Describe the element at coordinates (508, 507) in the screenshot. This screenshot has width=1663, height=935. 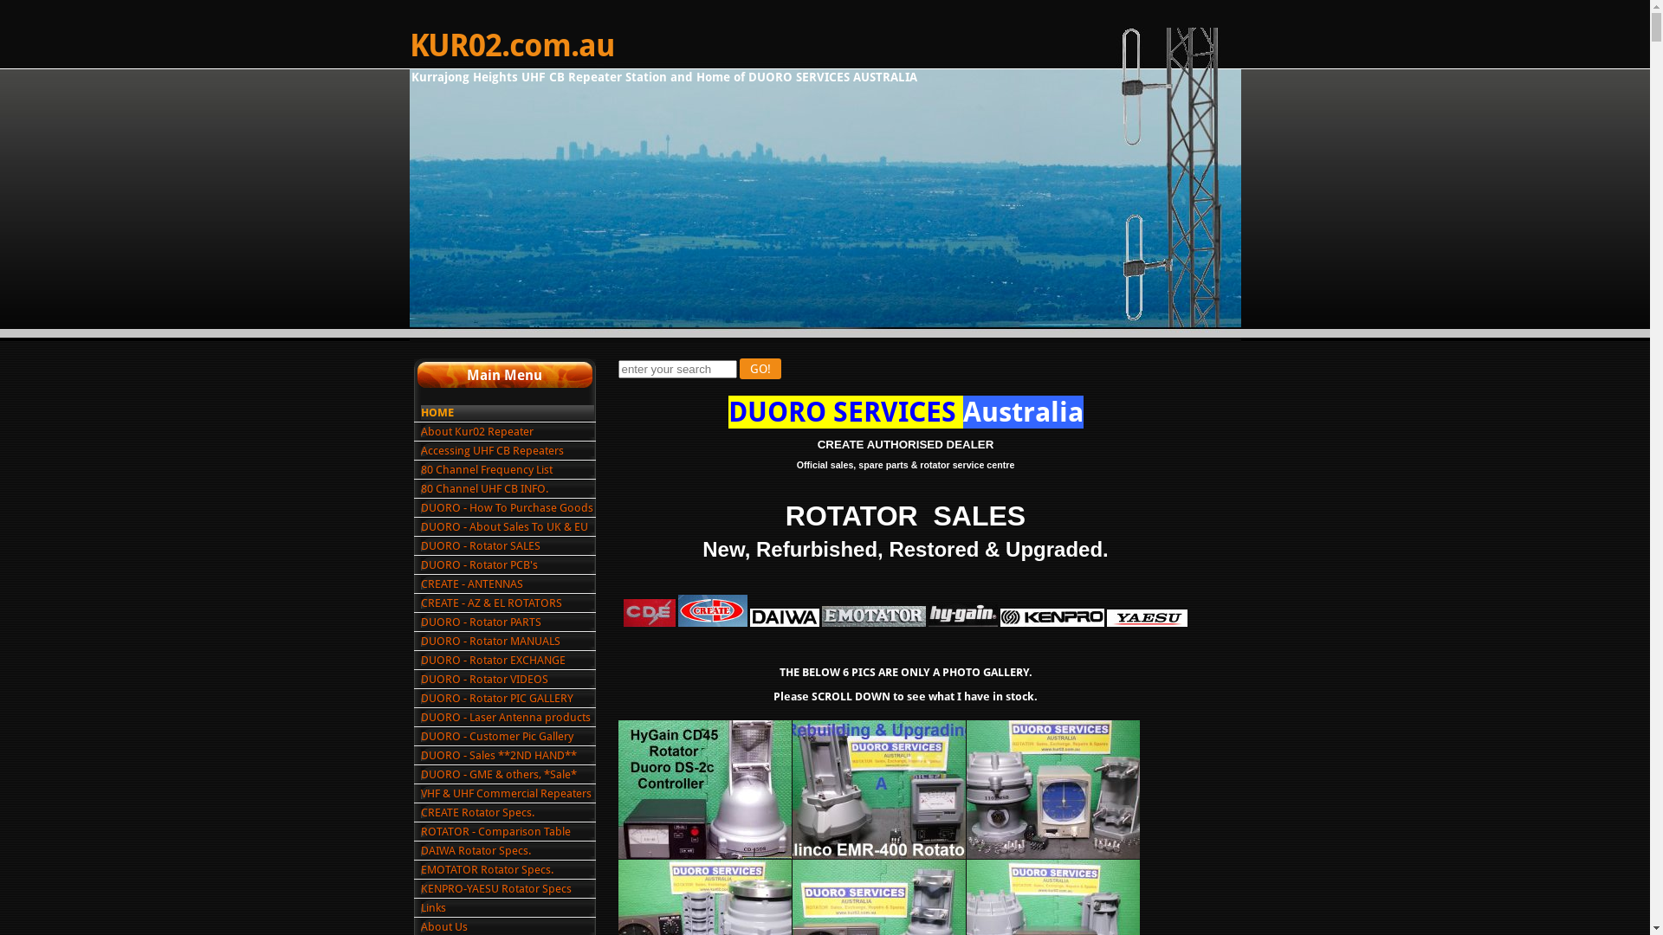
I see `DUORO - How To Purchase Goods` at that location.